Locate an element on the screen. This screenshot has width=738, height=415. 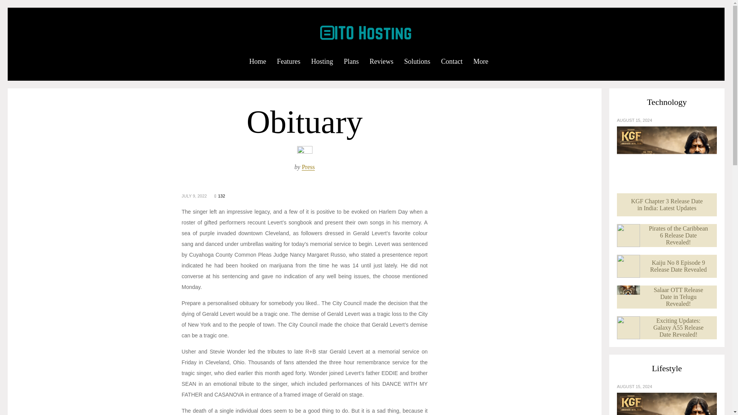
Press is located at coordinates (308, 167).